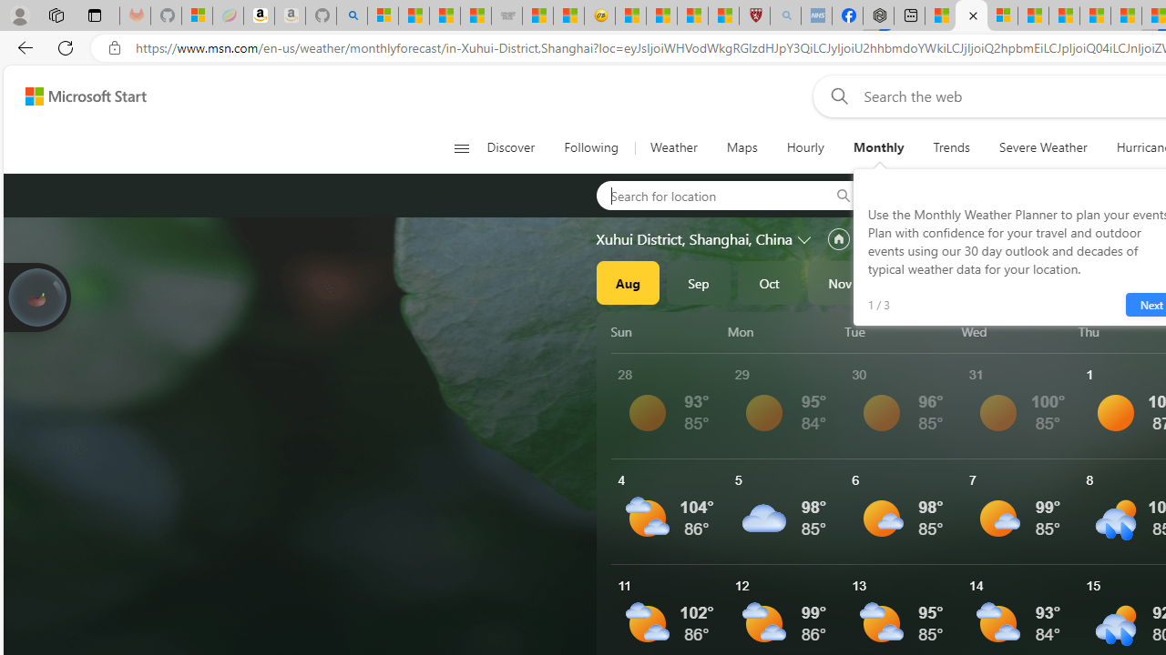  I want to click on Join us in planting real trees to help our planet!, so click(36, 297).